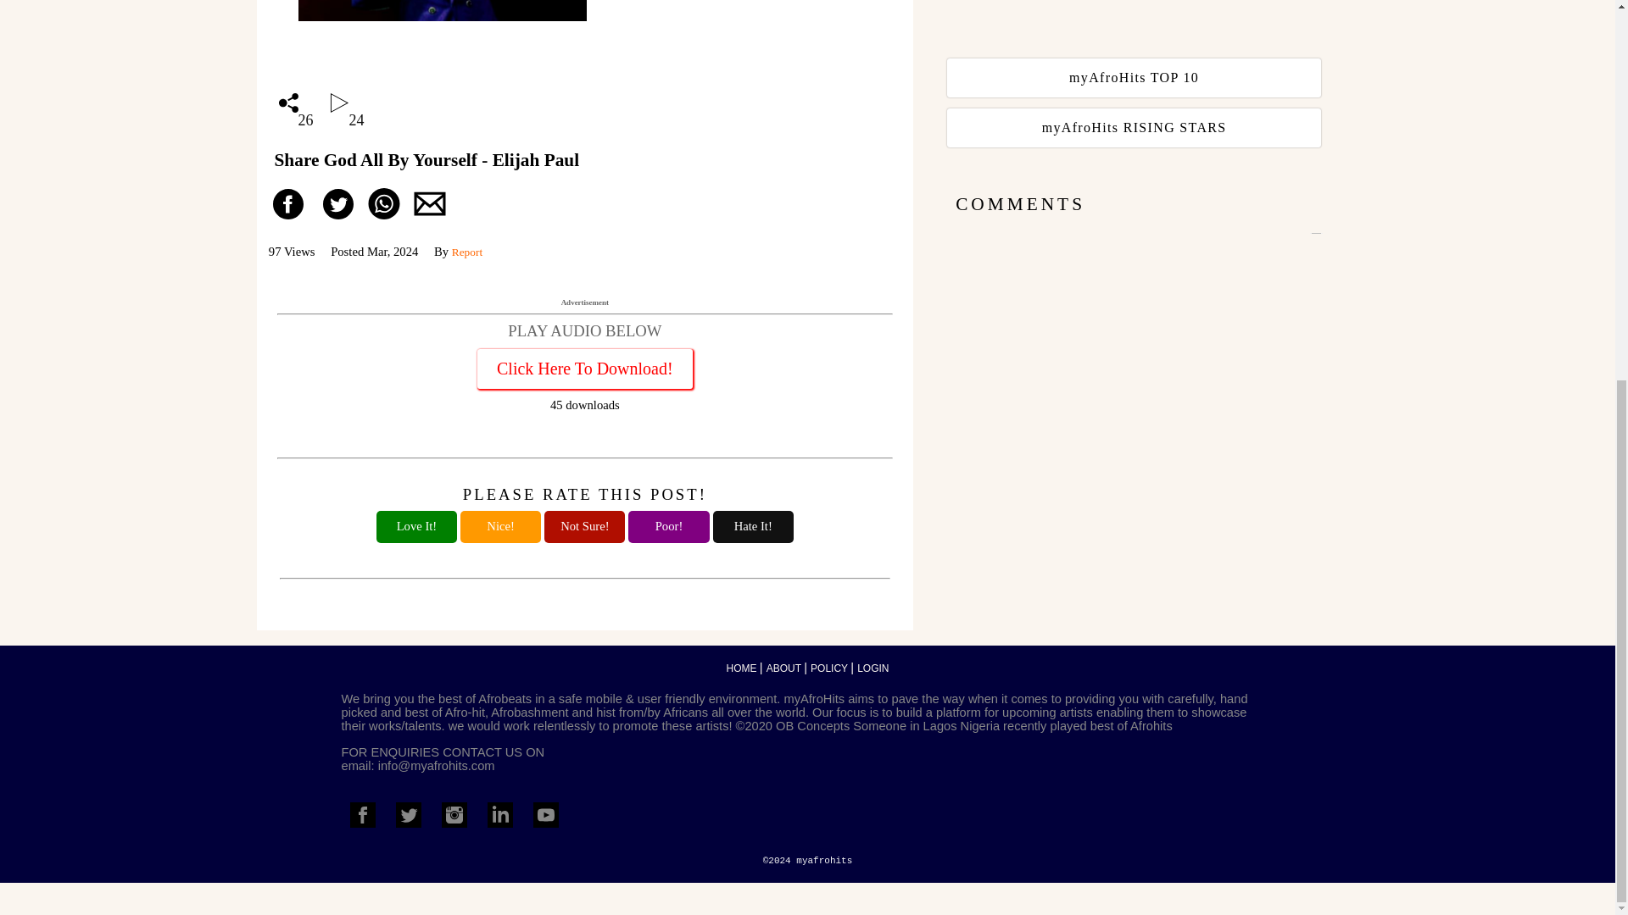  Describe the element at coordinates (585, 380) in the screenshot. I see `HOME` at that location.